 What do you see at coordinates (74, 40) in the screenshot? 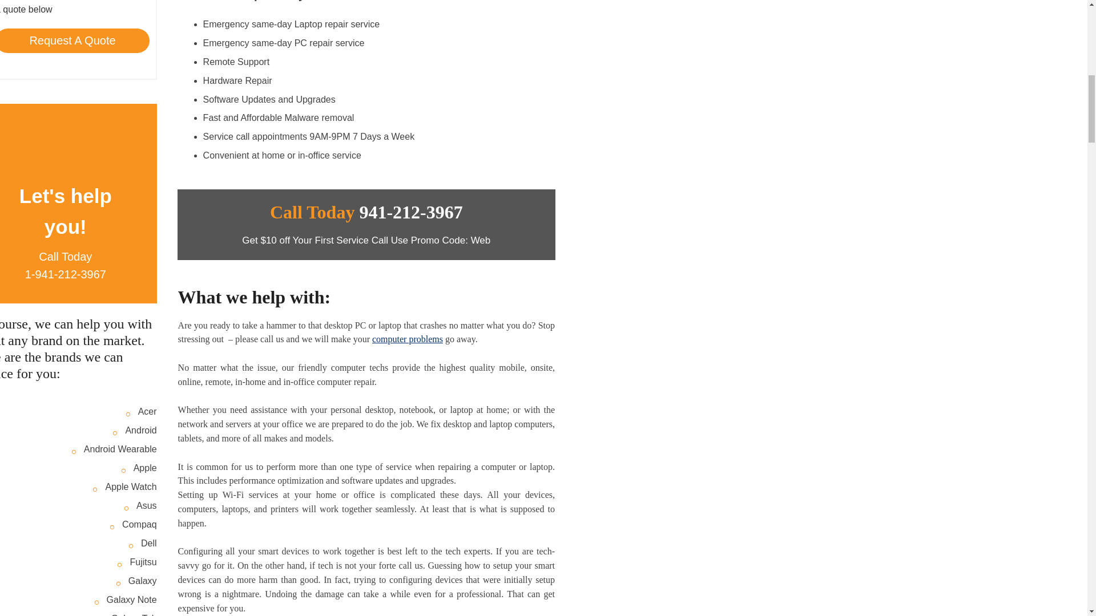
I see `Request A Quote` at bounding box center [74, 40].